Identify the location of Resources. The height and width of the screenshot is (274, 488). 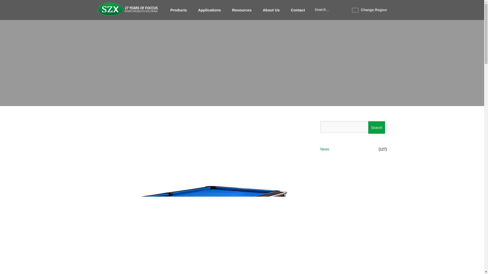
(242, 10).